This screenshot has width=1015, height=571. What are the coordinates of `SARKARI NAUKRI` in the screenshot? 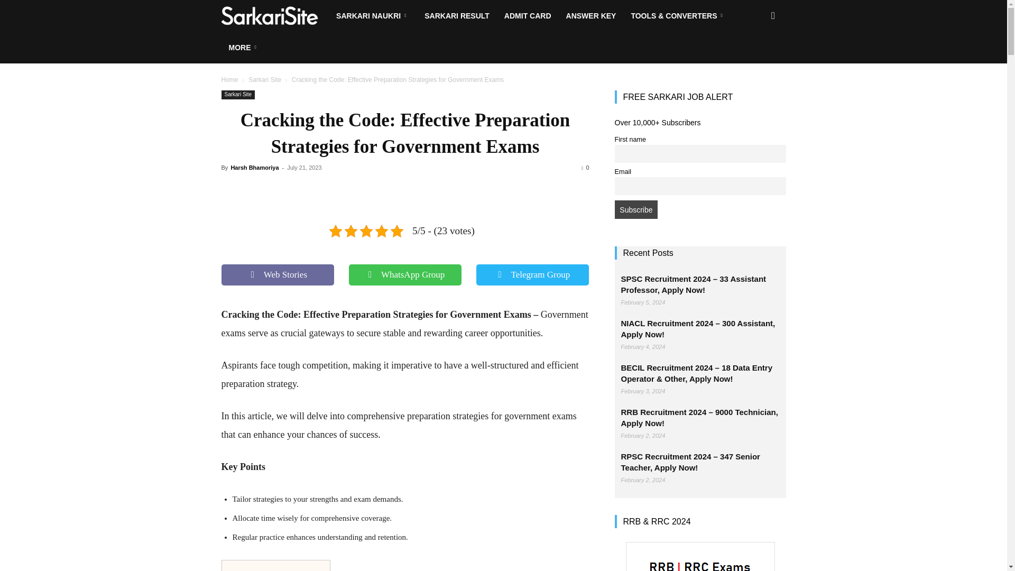 It's located at (373, 16).